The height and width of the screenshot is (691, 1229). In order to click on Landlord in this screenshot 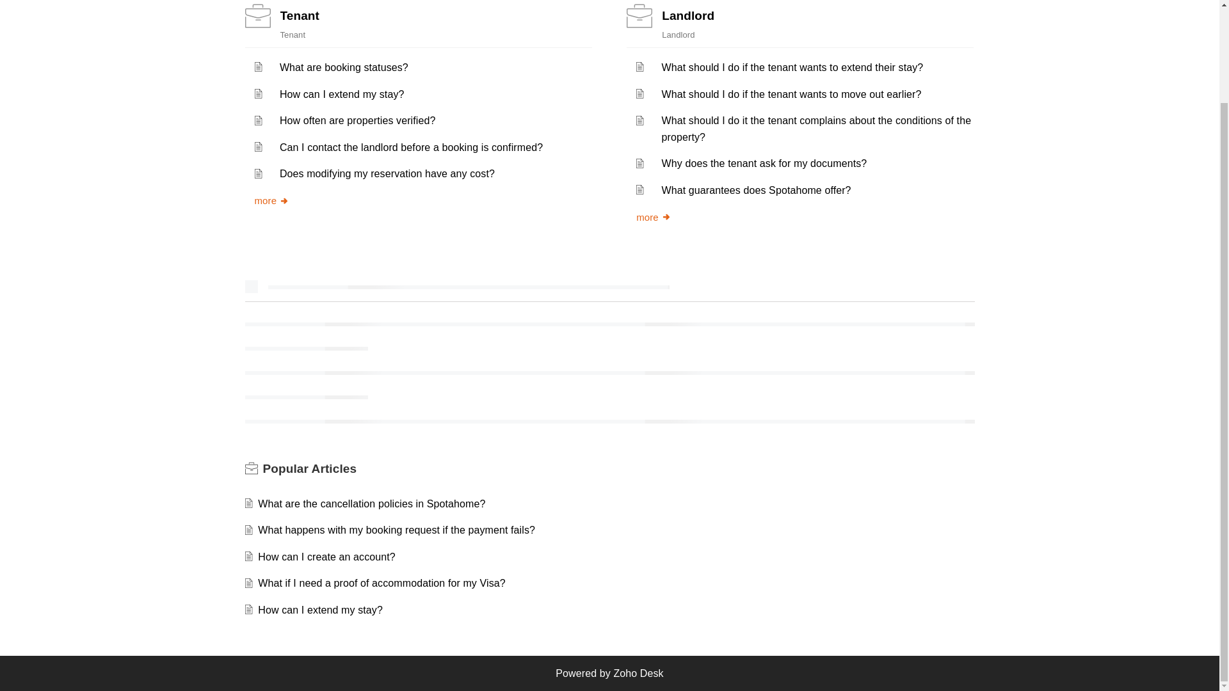, I will do `click(687, 15)`.